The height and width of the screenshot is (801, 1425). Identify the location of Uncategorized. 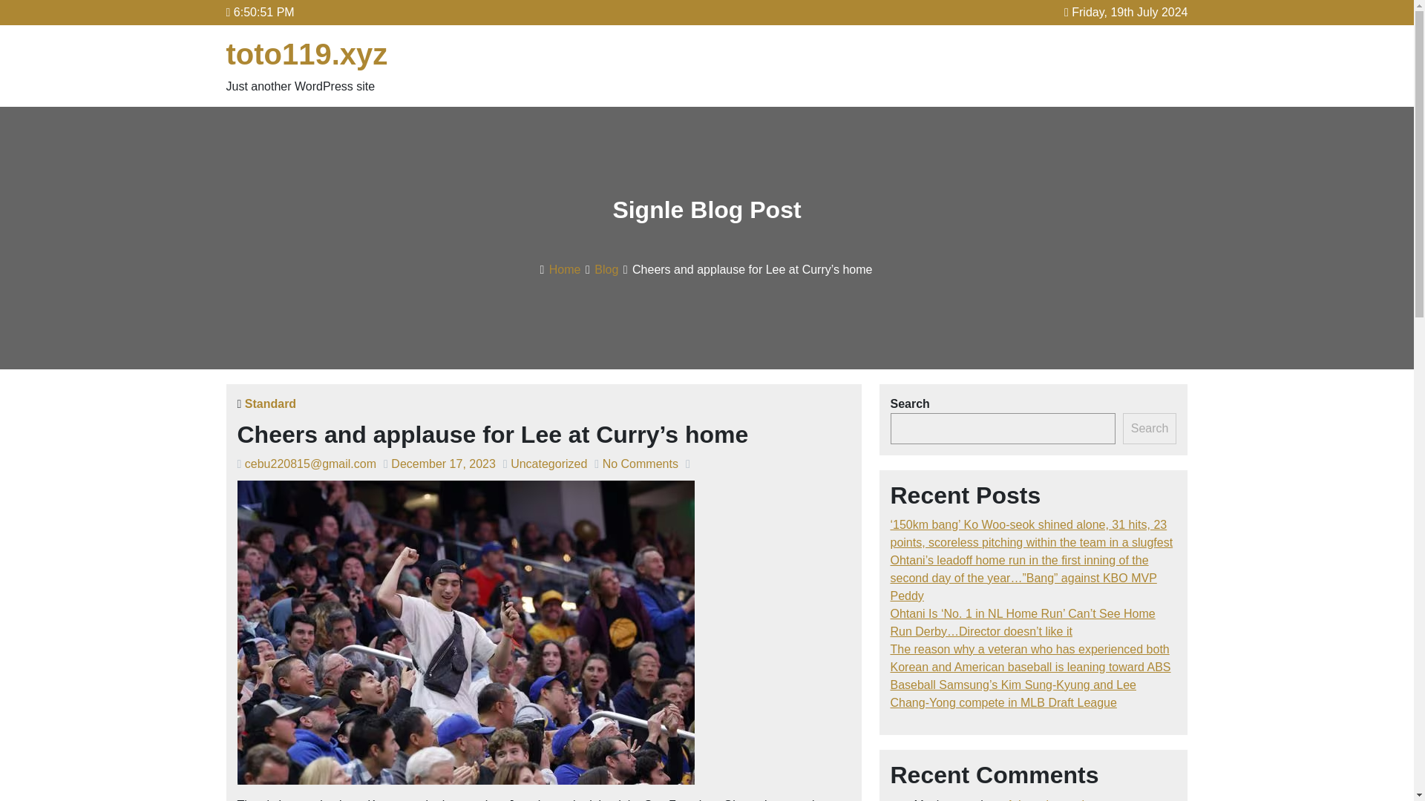
(548, 463).